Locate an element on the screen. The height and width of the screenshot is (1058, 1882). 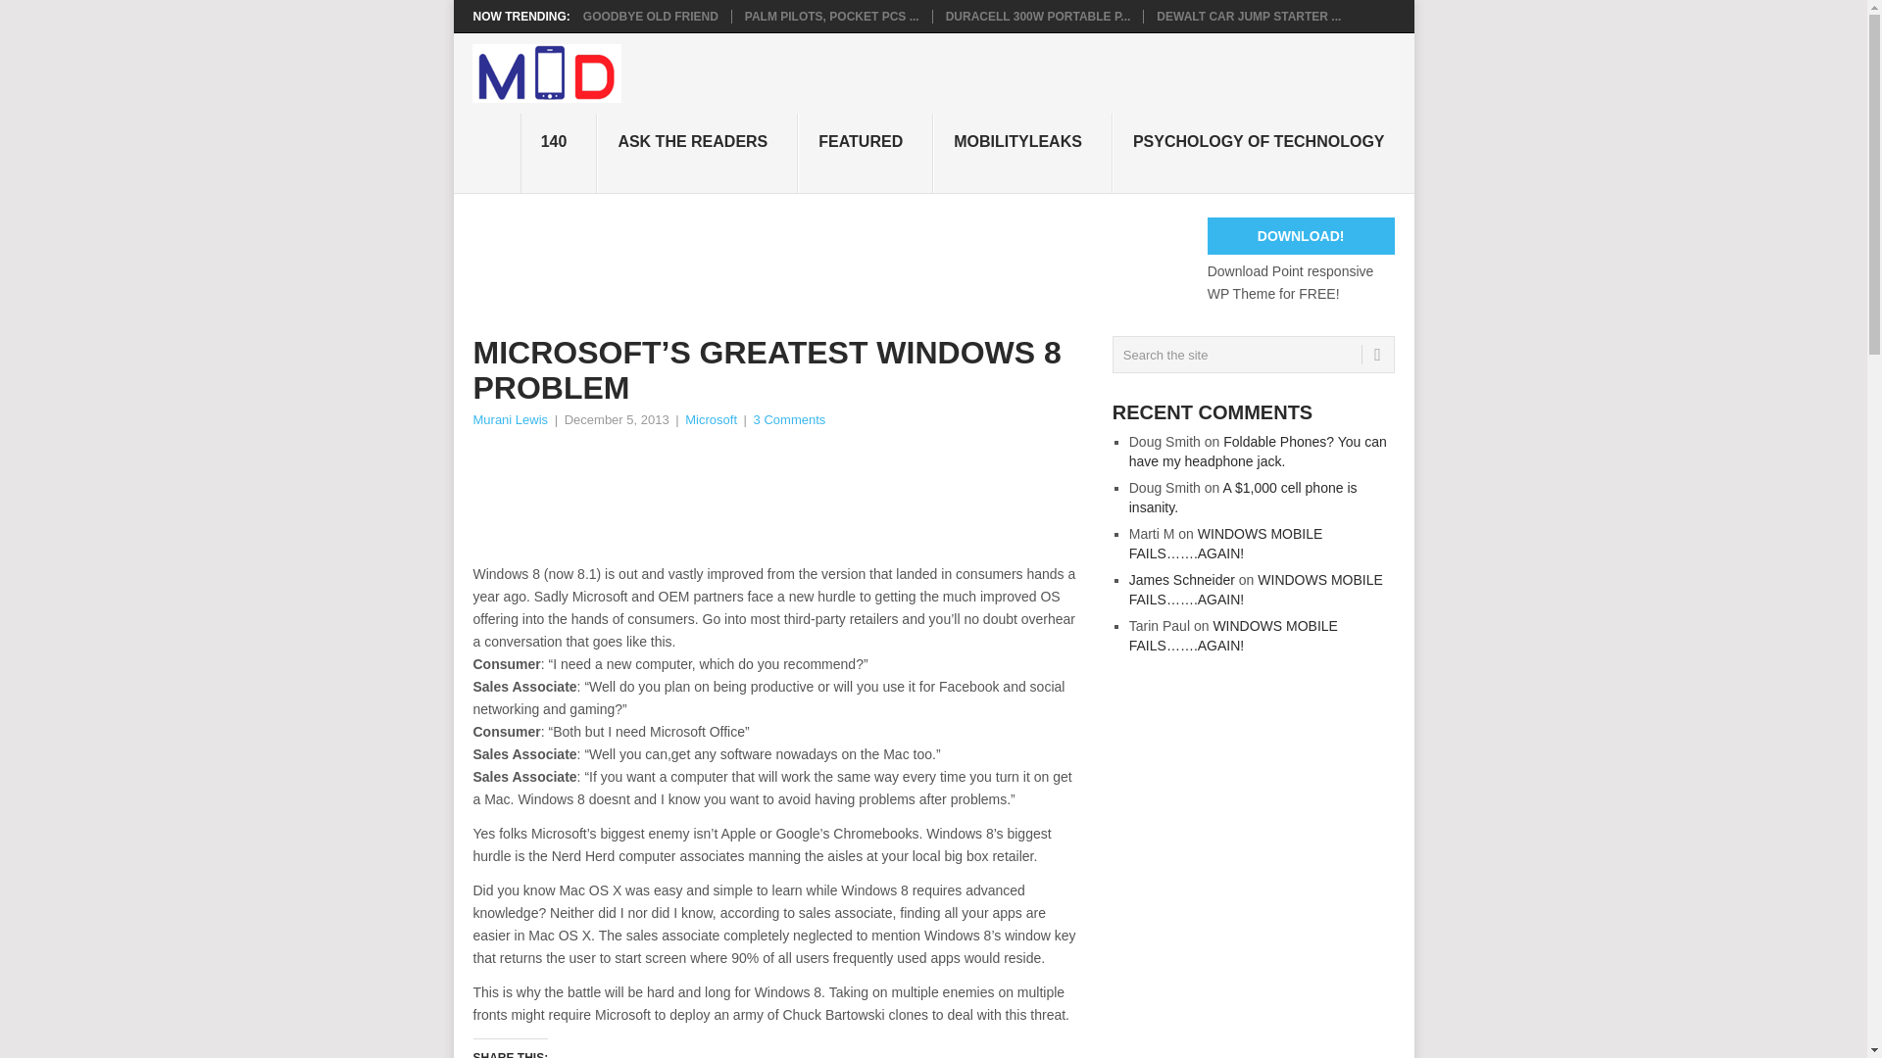
3 Comments is located at coordinates (790, 419).